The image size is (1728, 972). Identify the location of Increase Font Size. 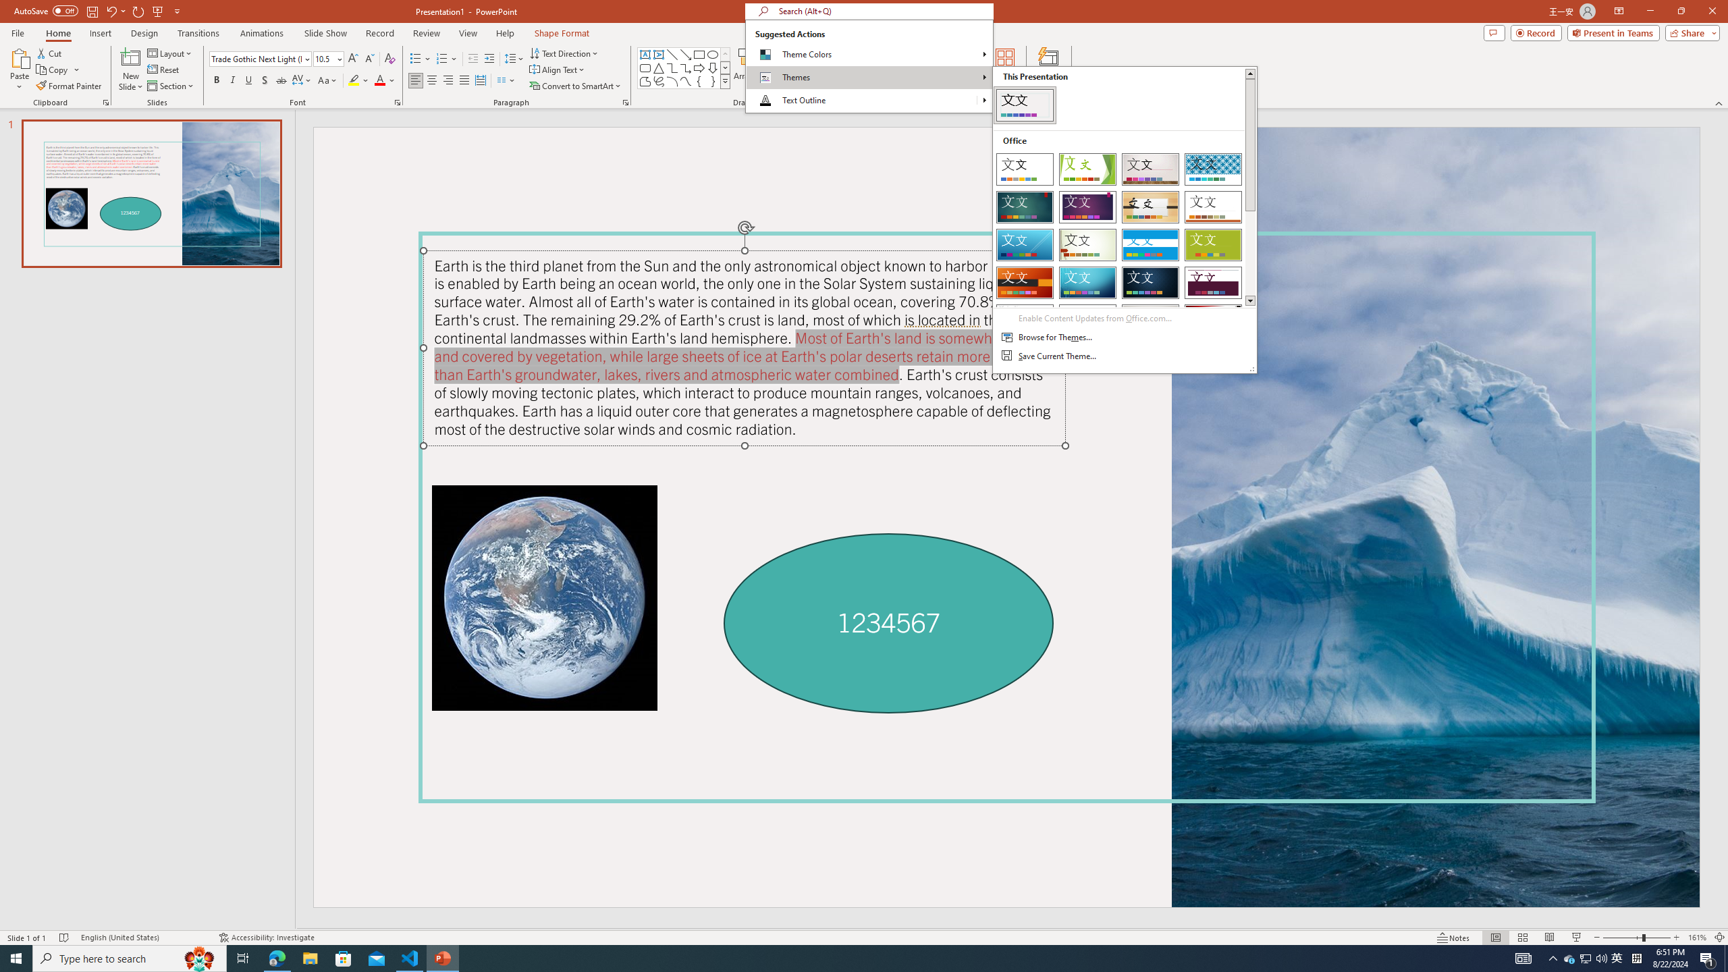
(354, 59).